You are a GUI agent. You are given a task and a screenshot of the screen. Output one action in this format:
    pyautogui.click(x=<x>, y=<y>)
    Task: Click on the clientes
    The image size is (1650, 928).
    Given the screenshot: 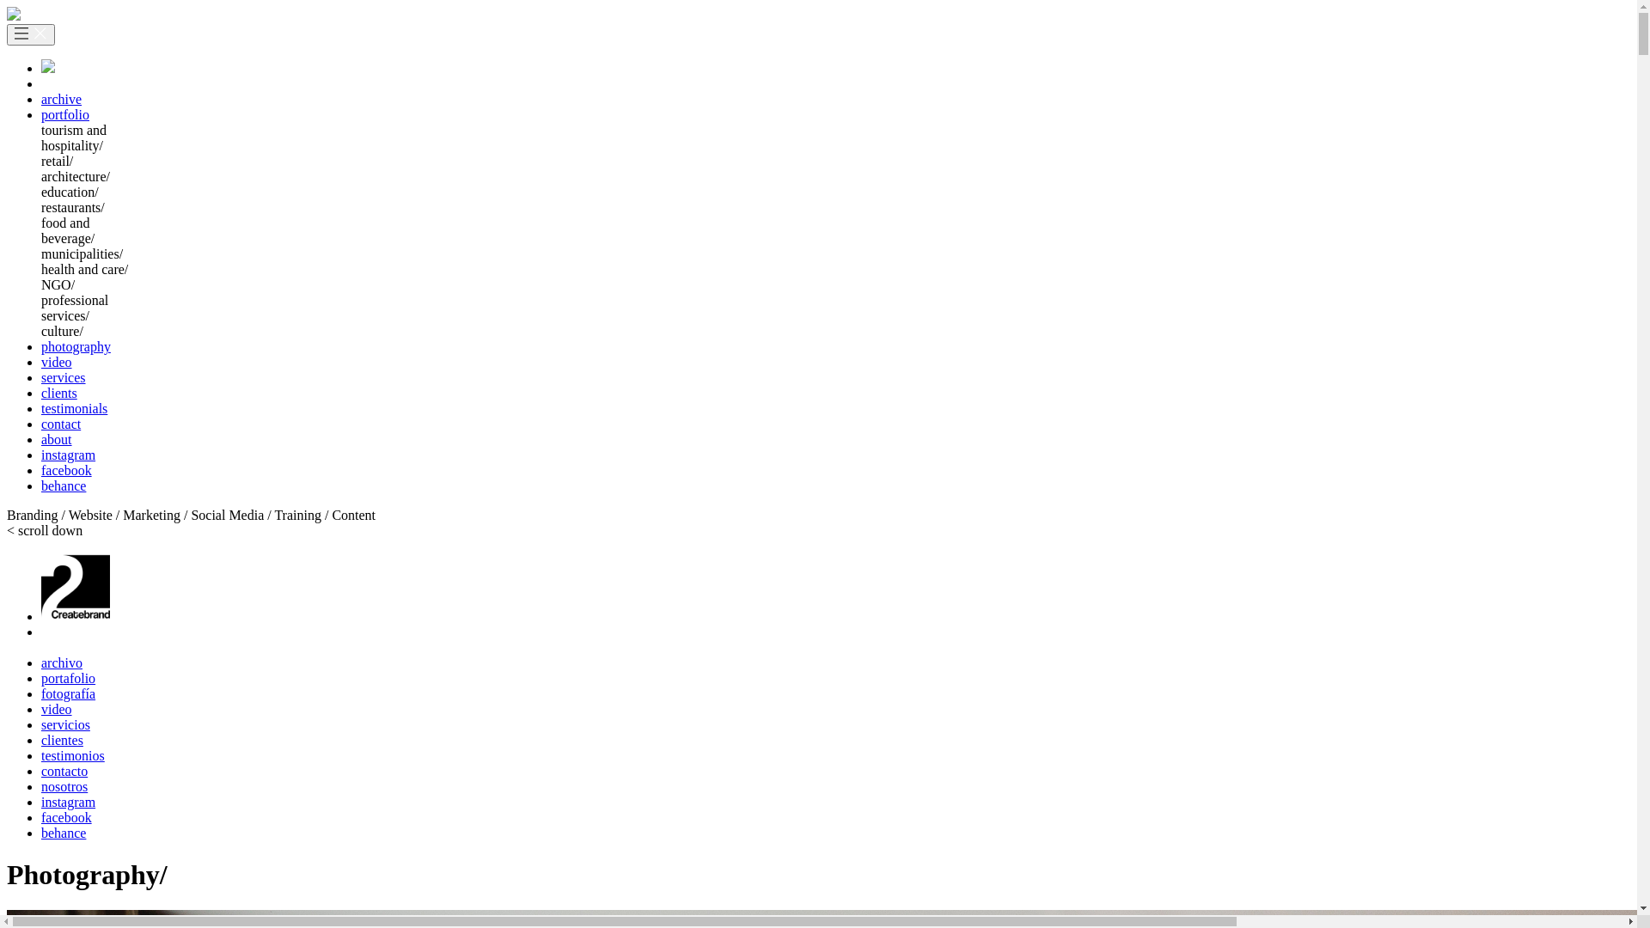 What is the action you would take?
    pyautogui.click(x=62, y=741)
    